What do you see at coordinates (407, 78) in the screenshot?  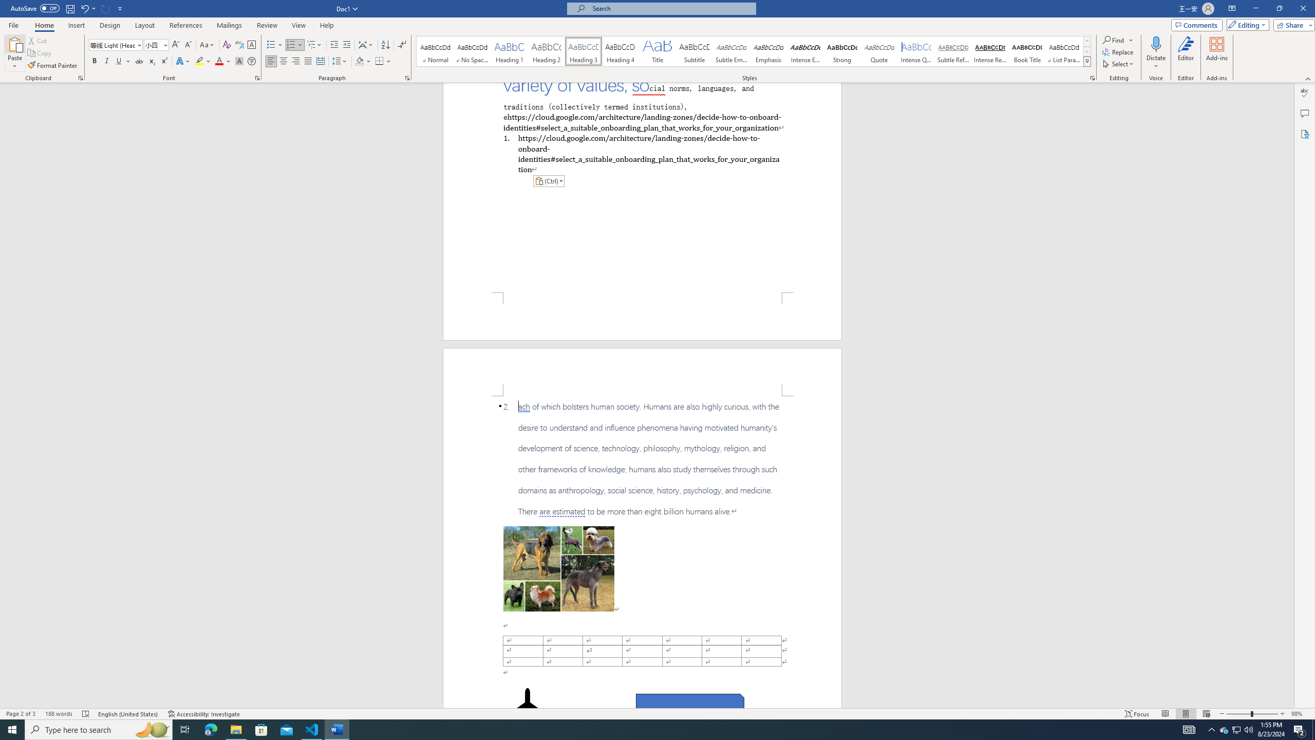 I see `Paragraph...` at bounding box center [407, 78].